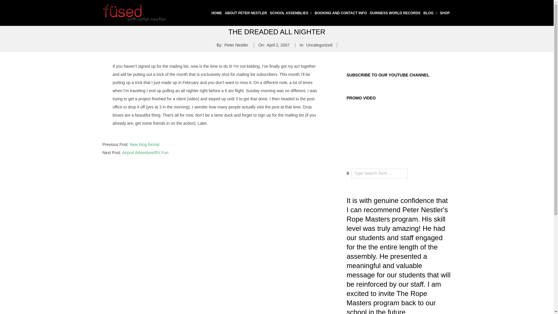  What do you see at coordinates (291, 13) in the screenshot?
I see `SCHOOL ASSEMBLIES` at bounding box center [291, 13].